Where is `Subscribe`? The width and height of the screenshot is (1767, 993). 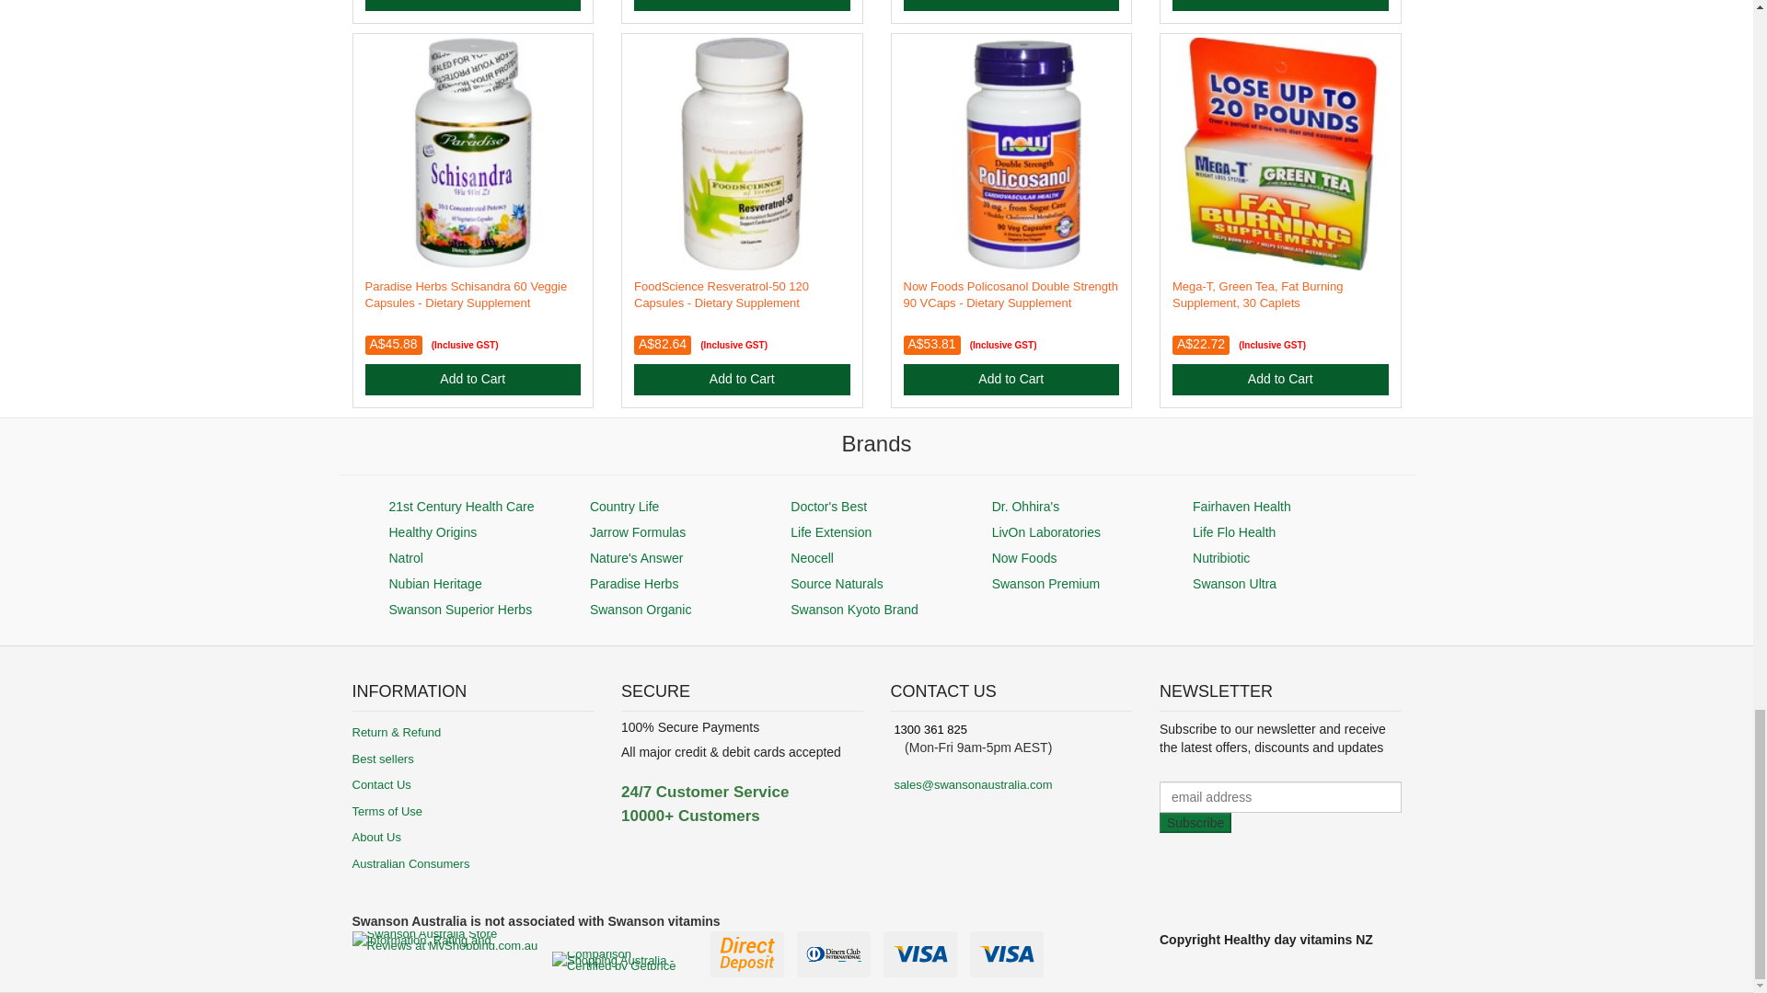
Subscribe is located at coordinates (1195, 823).